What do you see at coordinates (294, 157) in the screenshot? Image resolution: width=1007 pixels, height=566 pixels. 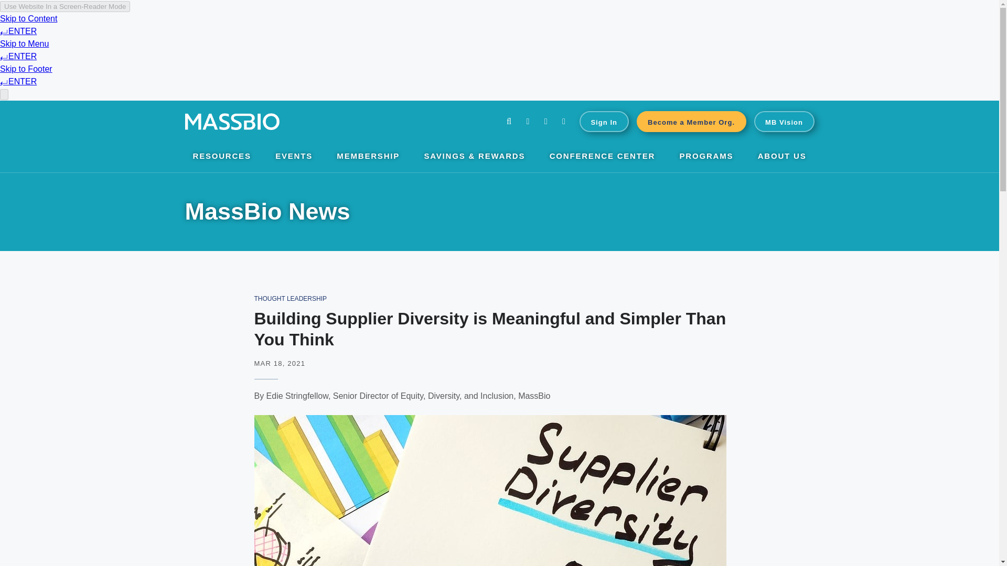 I see `EVENTS` at bounding box center [294, 157].